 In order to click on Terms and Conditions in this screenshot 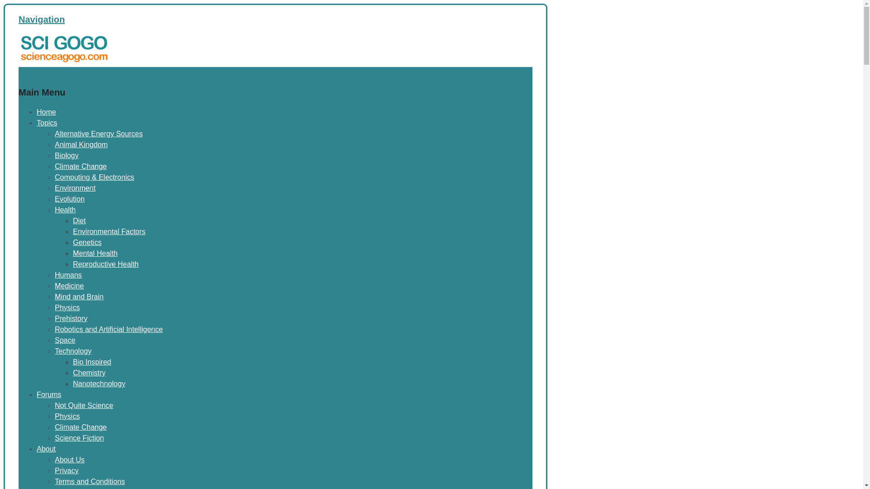, I will do `click(90, 482)`.